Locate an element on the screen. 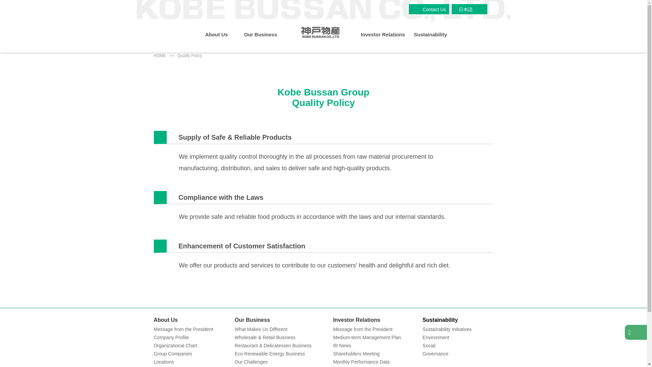 Image resolution: width=652 pixels, height=367 pixels. Our Business is located at coordinates (260, 35).